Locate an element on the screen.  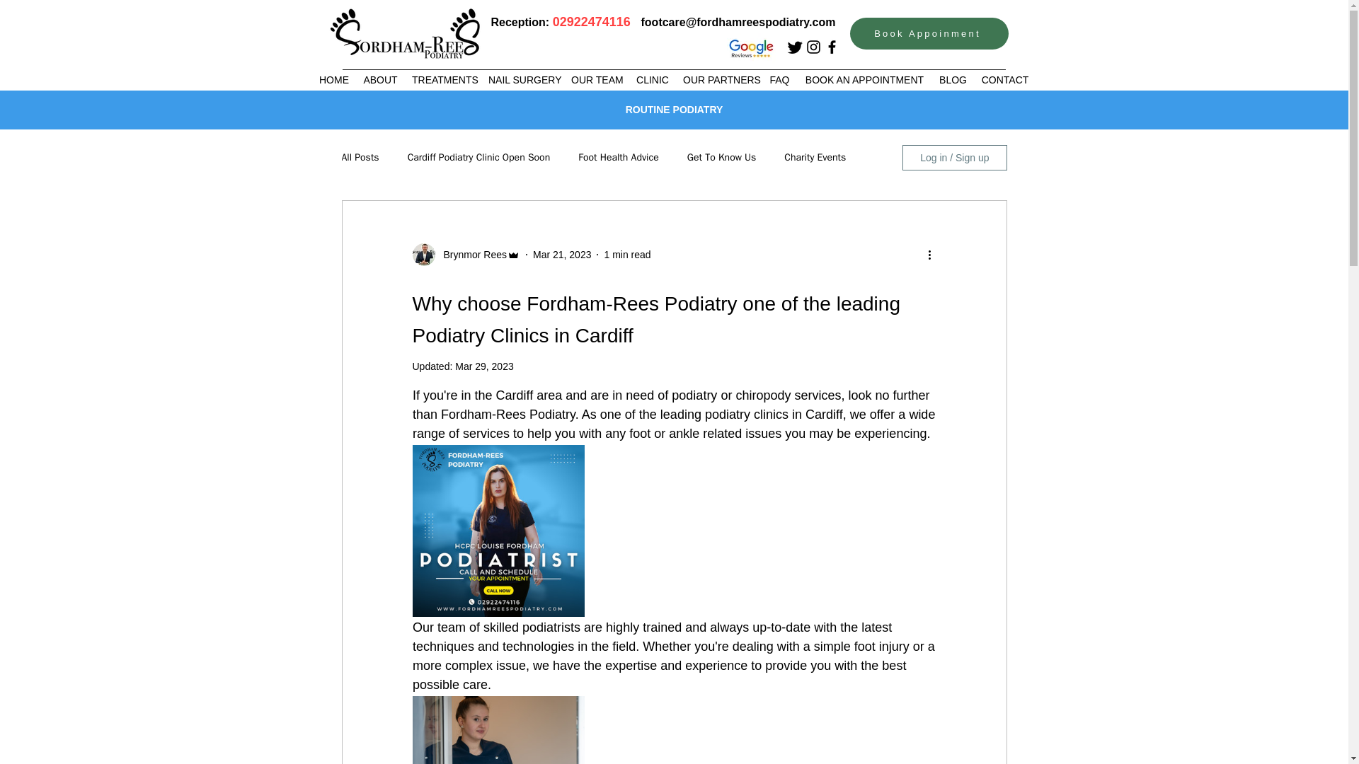
OUR PARTNERS is located at coordinates (719, 80).